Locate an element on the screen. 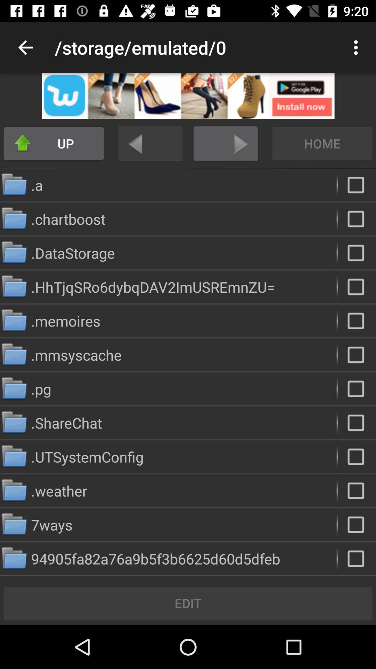  undo is located at coordinates (150, 144).